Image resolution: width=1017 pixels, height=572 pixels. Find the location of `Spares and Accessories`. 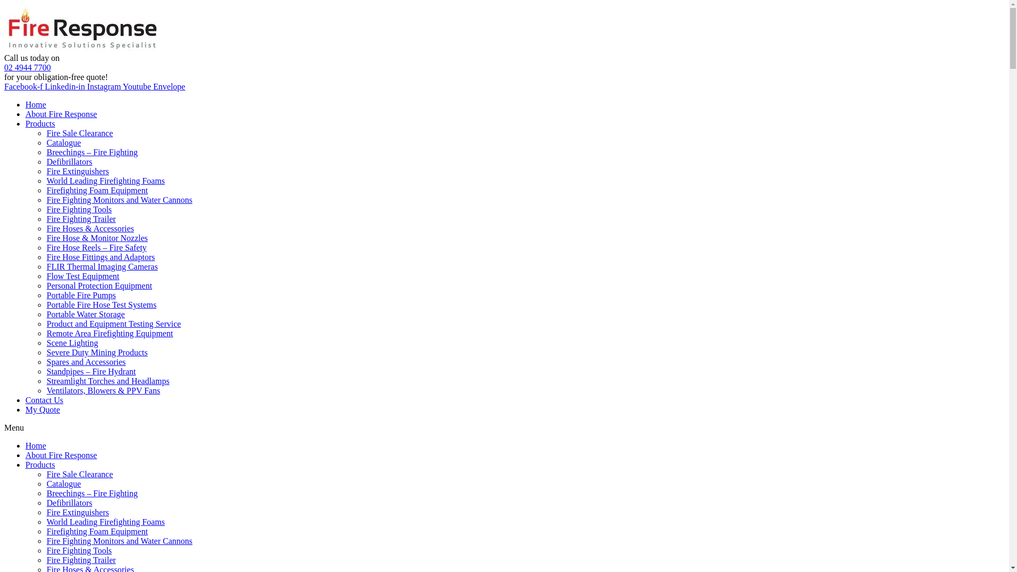

Spares and Accessories is located at coordinates (86, 362).